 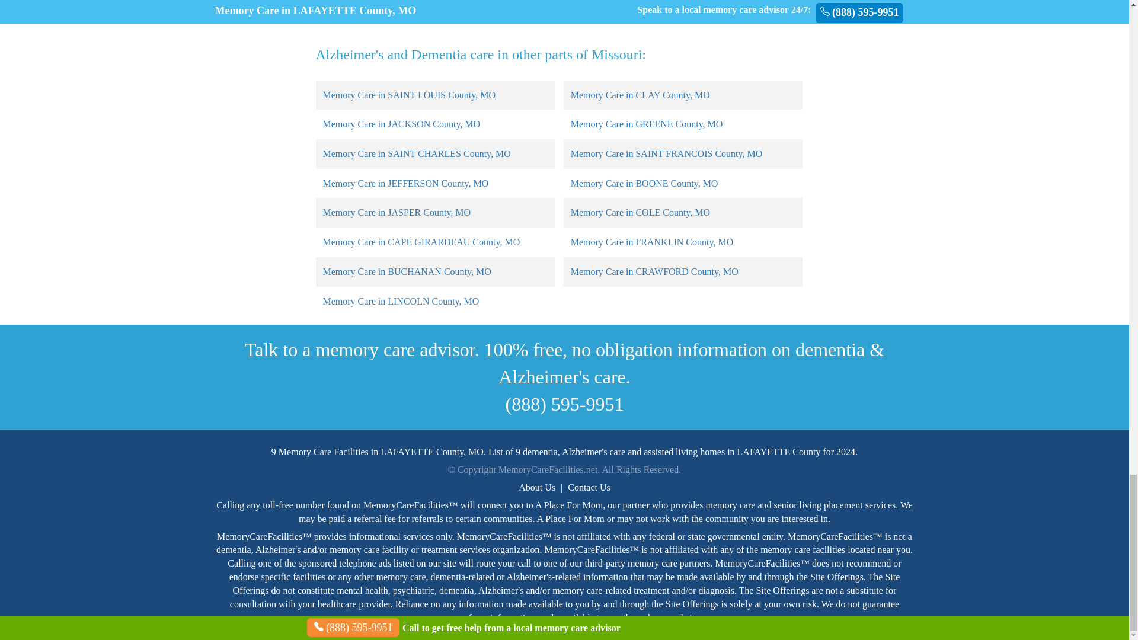 What do you see at coordinates (416, 153) in the screenshot?
I see `Memory Care in SAINT CHARLES County, MO` at bounding box center [416, 153].